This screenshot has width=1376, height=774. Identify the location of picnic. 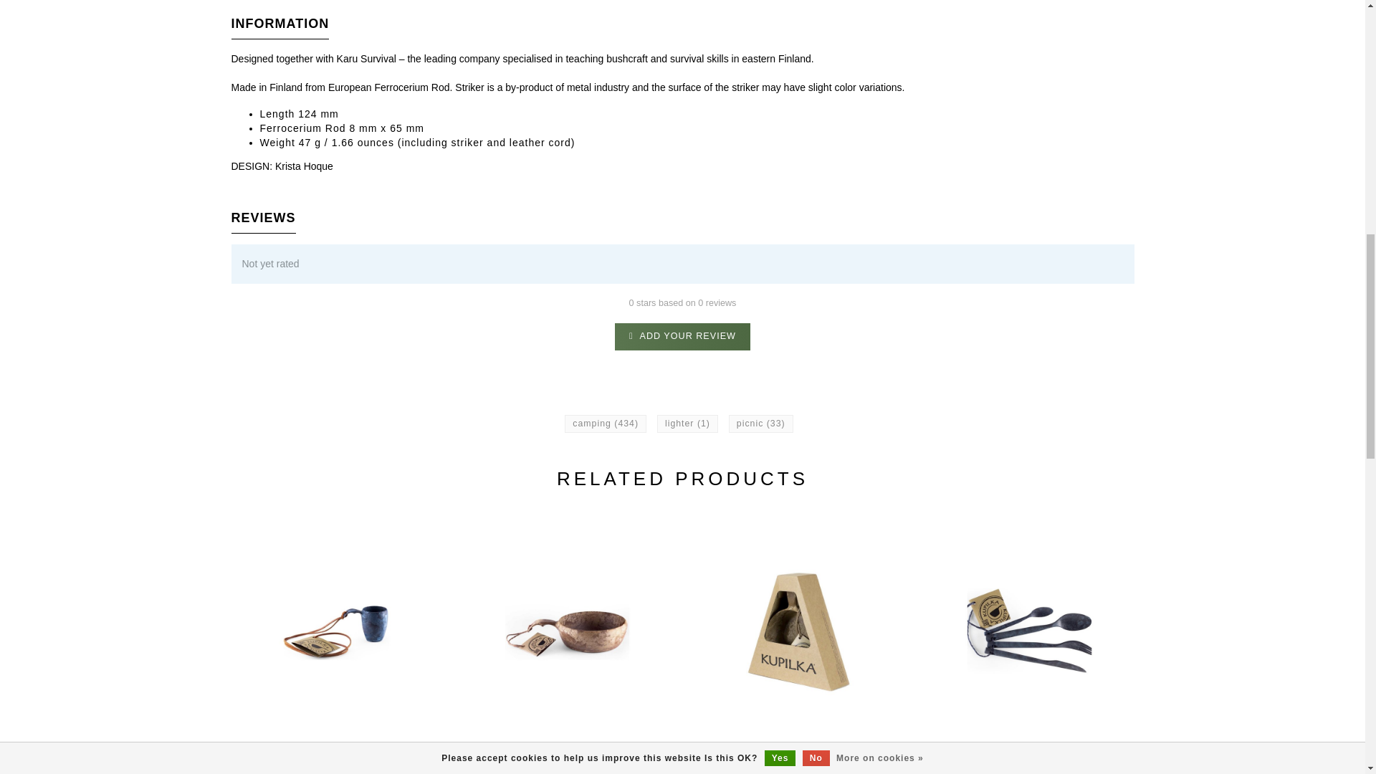
(761, 424).